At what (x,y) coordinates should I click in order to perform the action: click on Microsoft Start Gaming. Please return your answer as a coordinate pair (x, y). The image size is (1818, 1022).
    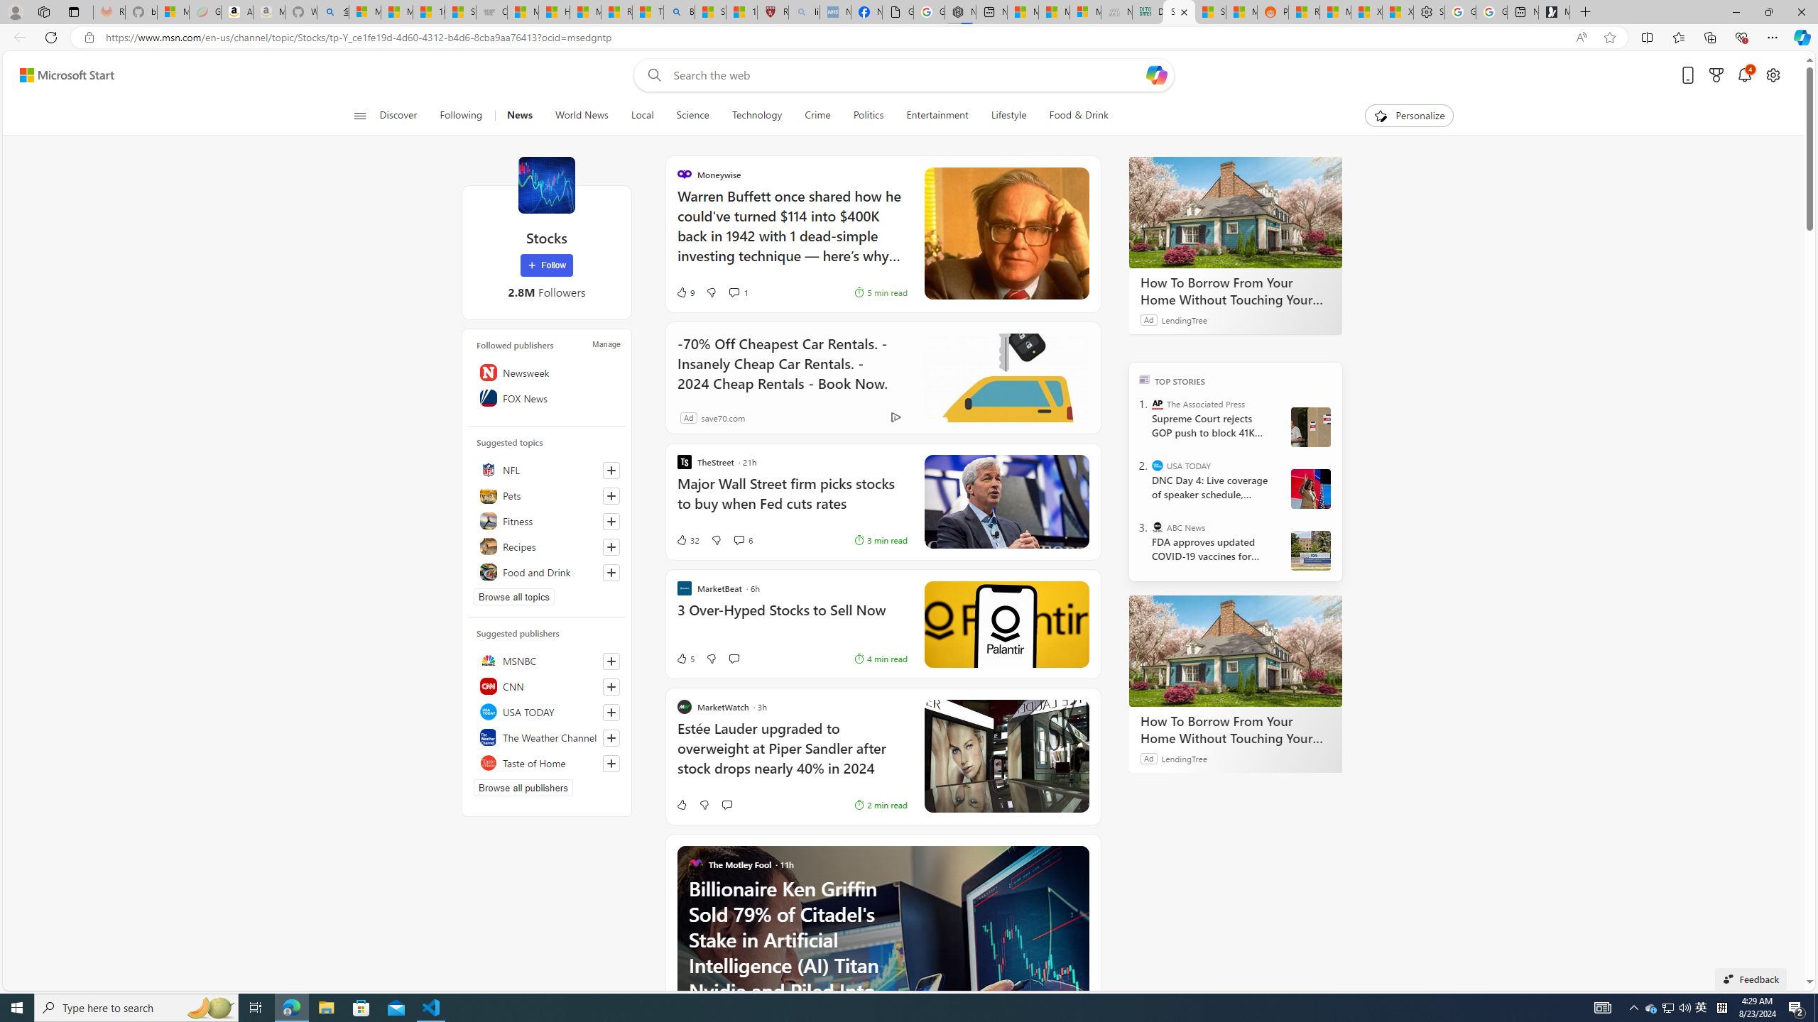
    Looking at the image, I should click on (1554, 12).